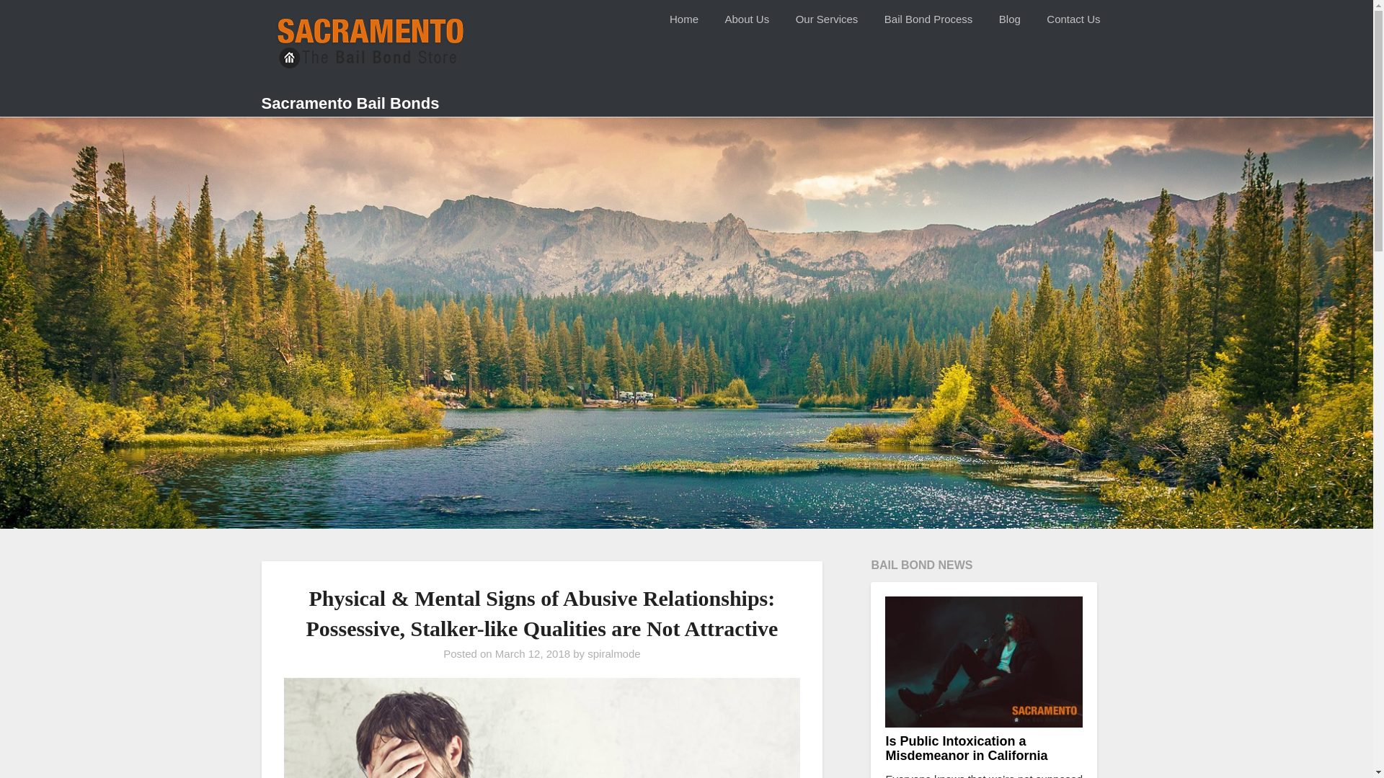 The image size is (1384, 778). What do you see at coordinates (928, 19) in the screenshot?
I see `Bail Bond Process` at bounding box center [928, 19].